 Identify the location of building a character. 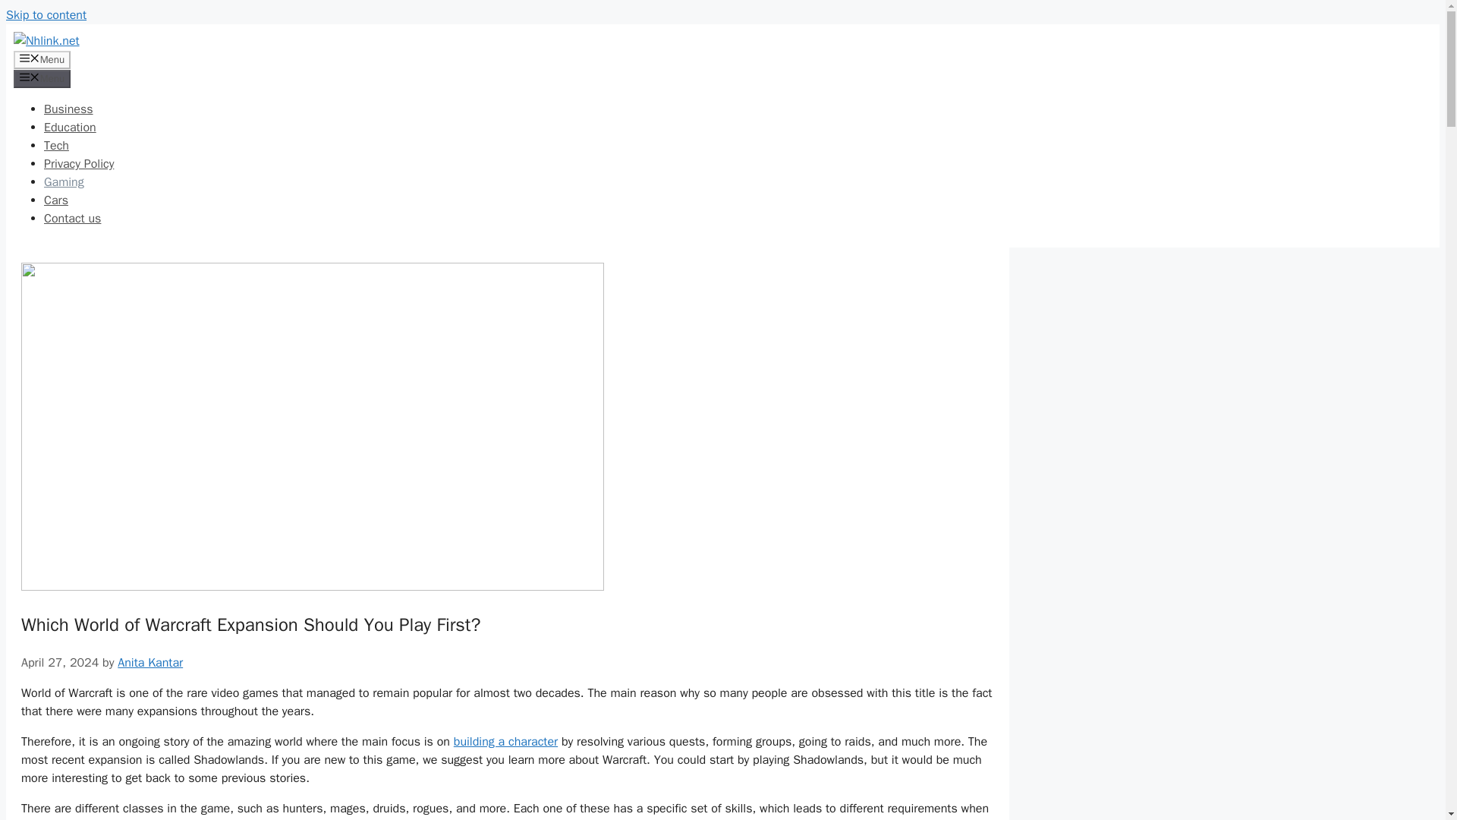
(505, 741).